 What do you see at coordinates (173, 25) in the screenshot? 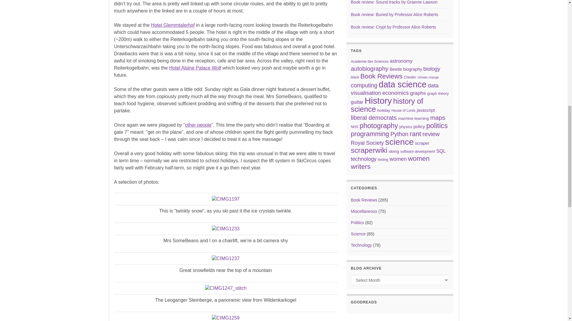
I see `Hotel Glemmtalerhof` at bounding box center [173, 25].